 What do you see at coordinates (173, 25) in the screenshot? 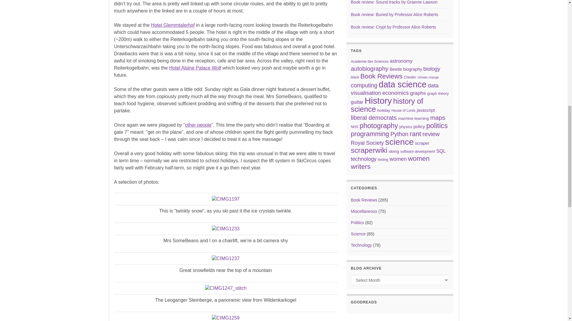
I see `Hotel Glemmtalerhof` at bounding box center [173, 25].